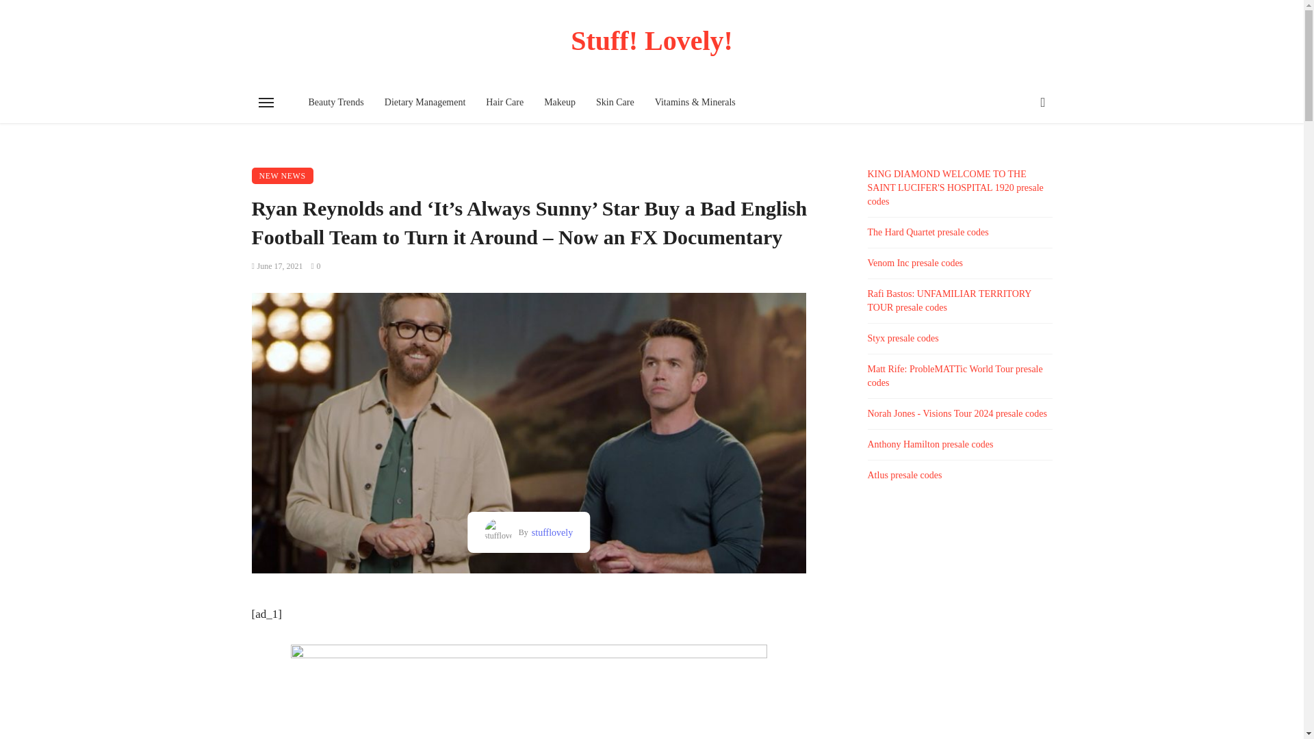  I want to click on 0 Comments, so click(315, 266).